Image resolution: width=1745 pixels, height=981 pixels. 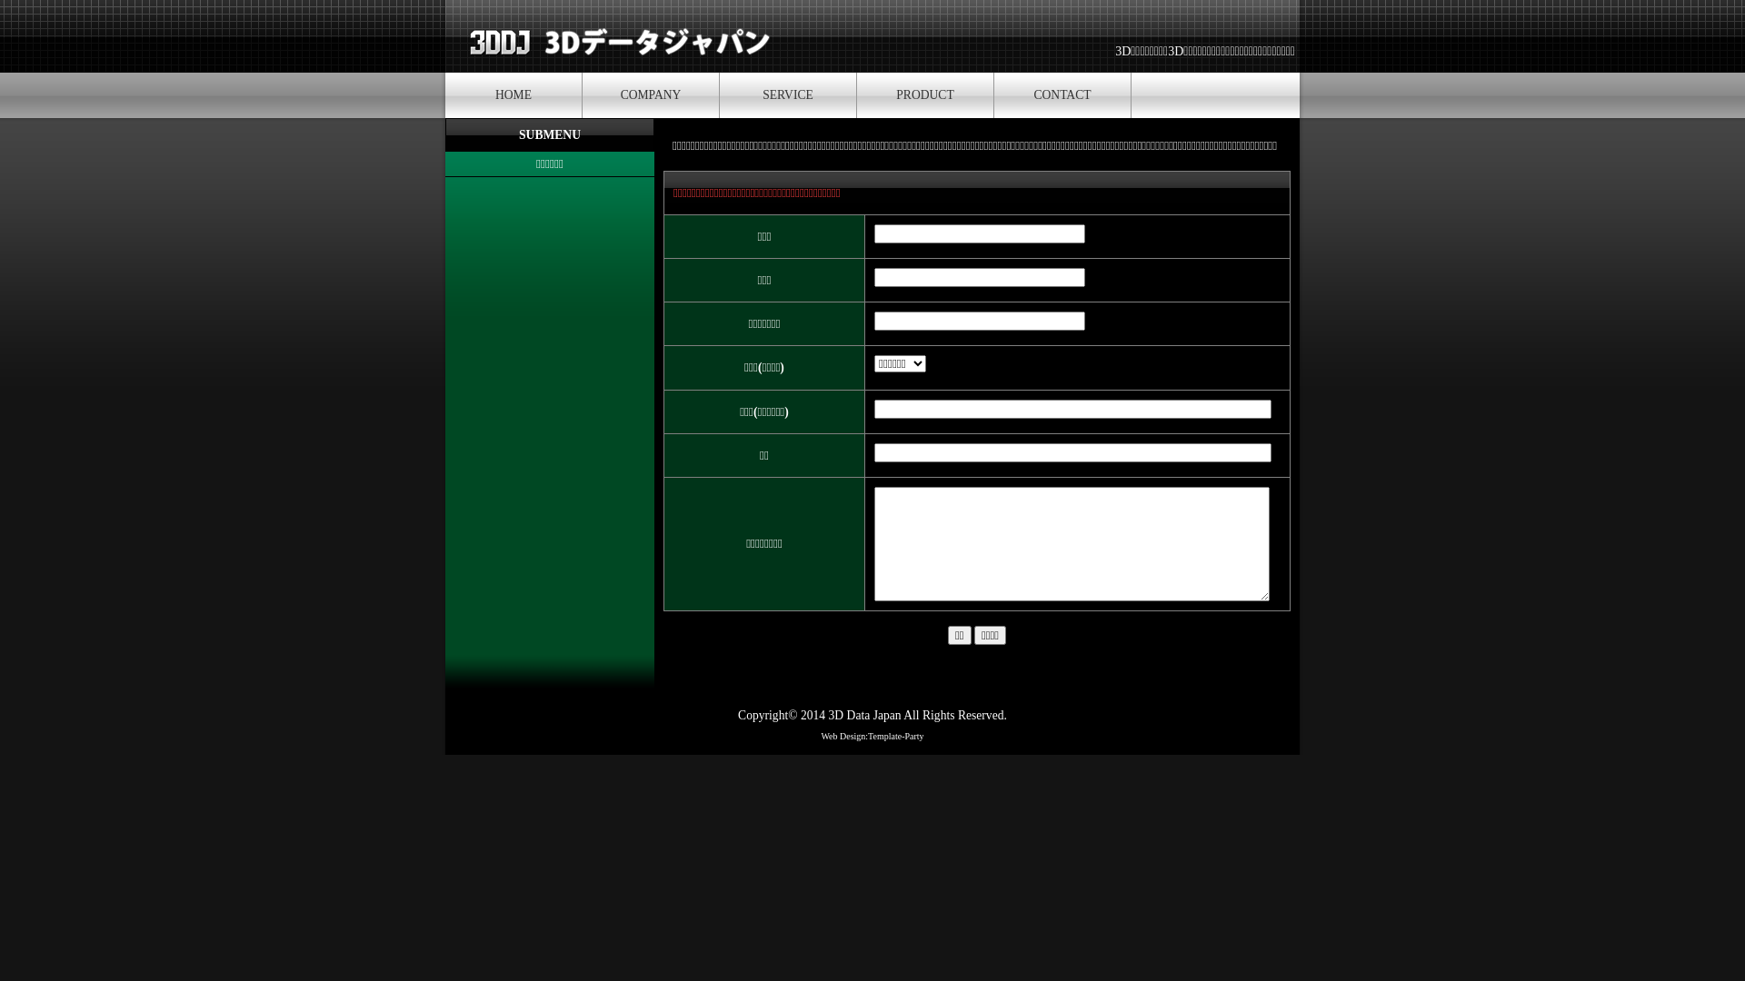 I want to click on PRODUCT, so click(x=925, y=95).